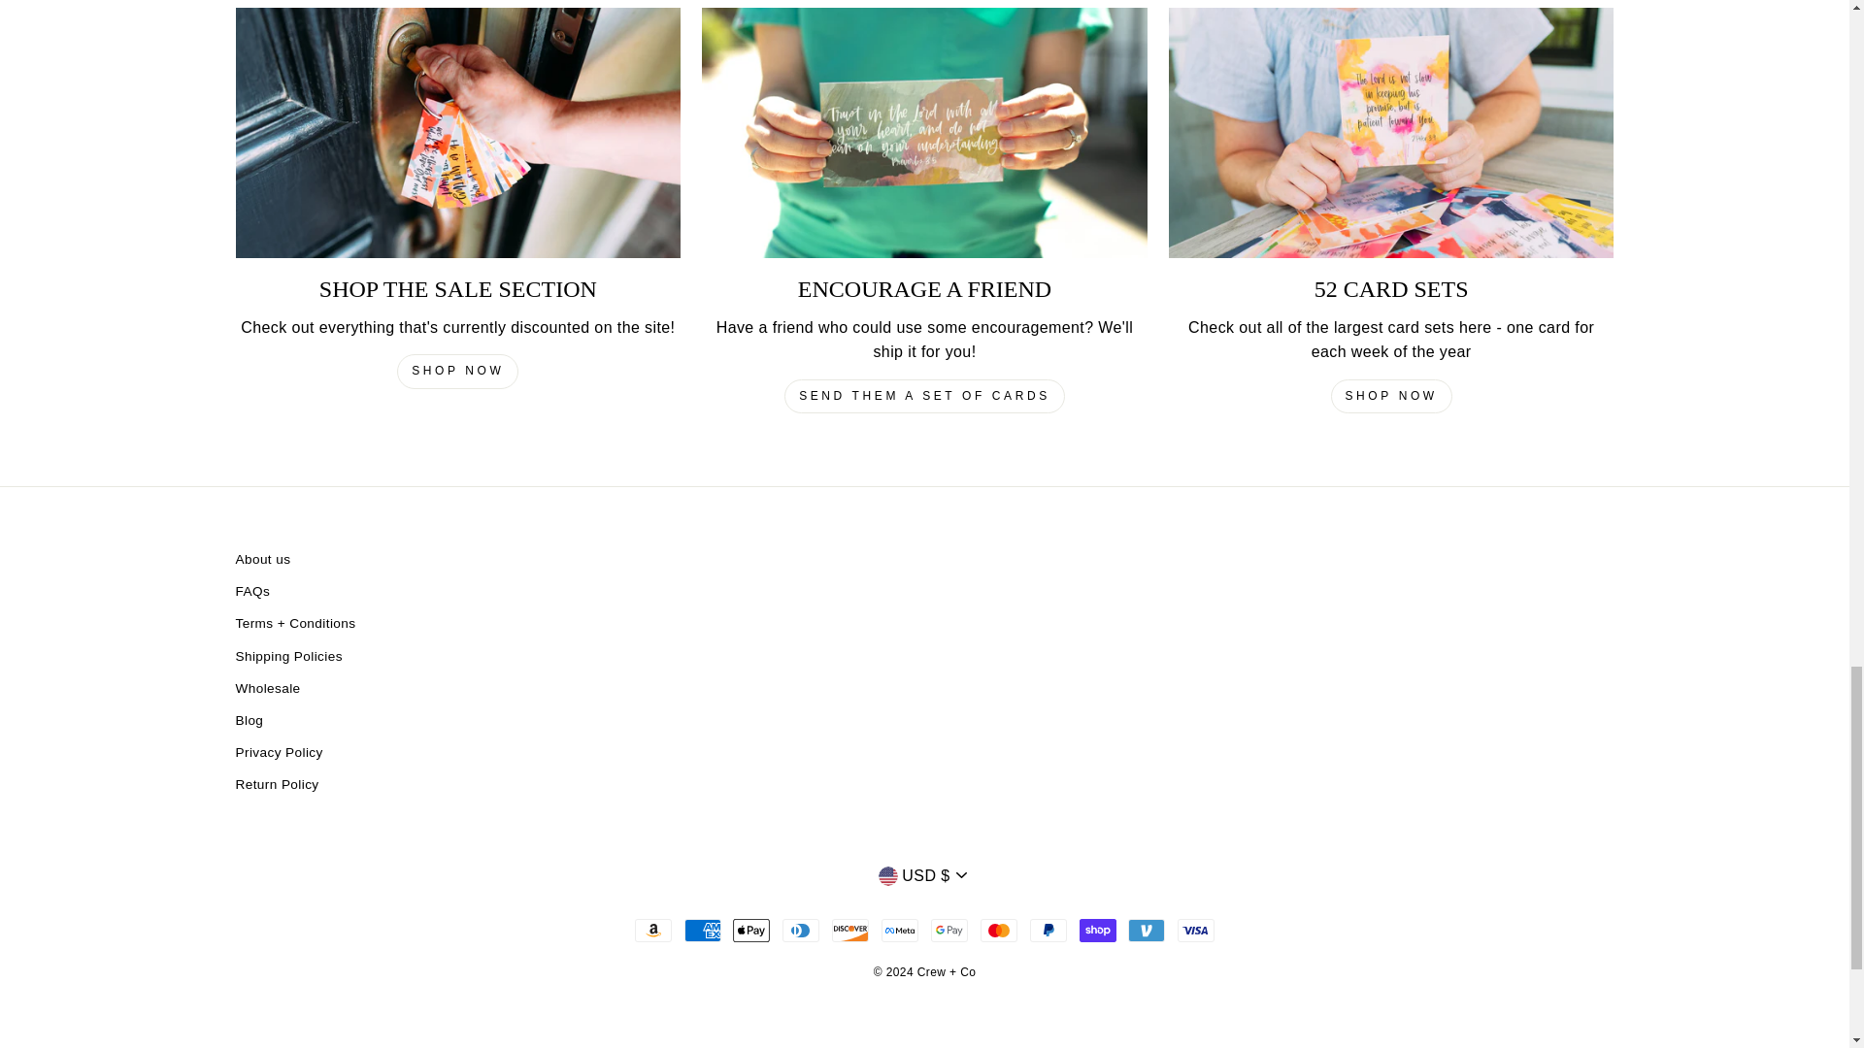 The image size is (1864, 1048). Describe the element at coordinates (750, 930) in the screenshot. I see `Apple Pay` at that location.